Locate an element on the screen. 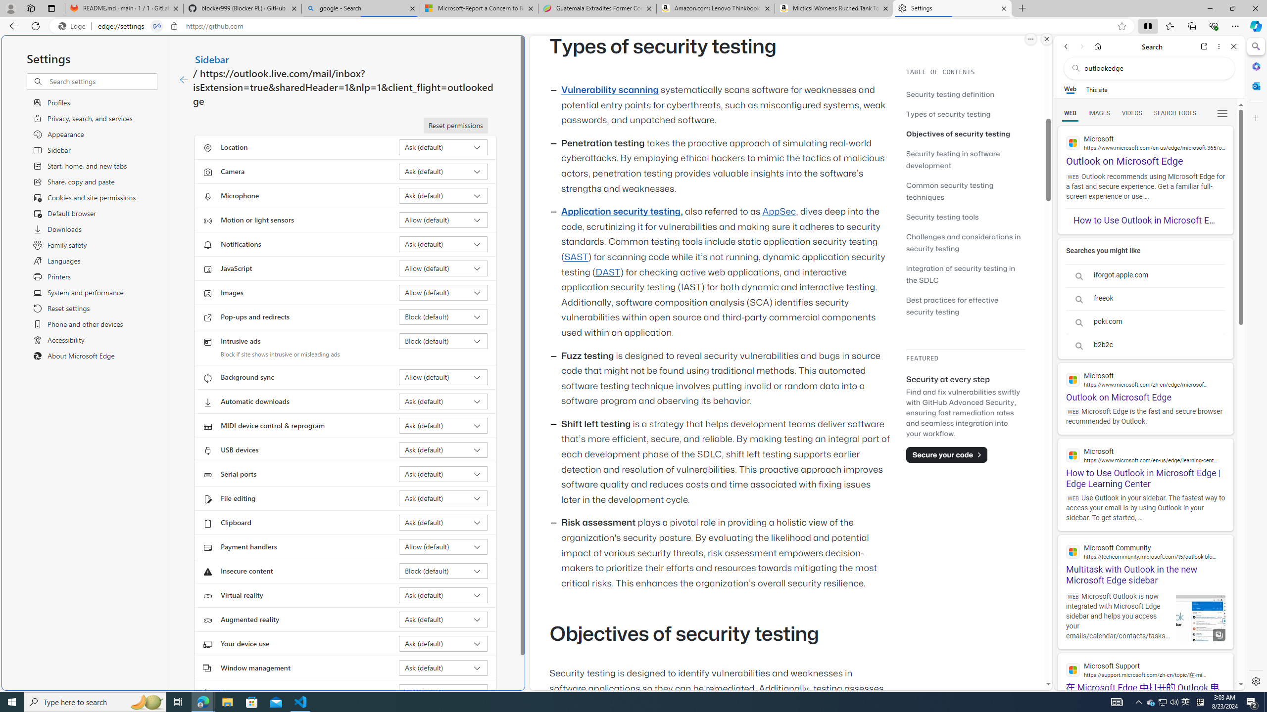  Outlook on Microsoft Edge is located at coordinates (1145, 383).